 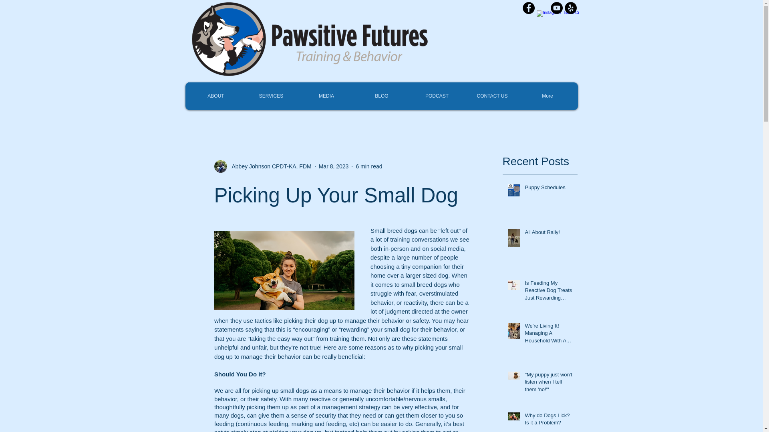 What do you see at coordinates (437, 96) in the screenshot?
I see `PODCAST` at bounding box center [437, 96].